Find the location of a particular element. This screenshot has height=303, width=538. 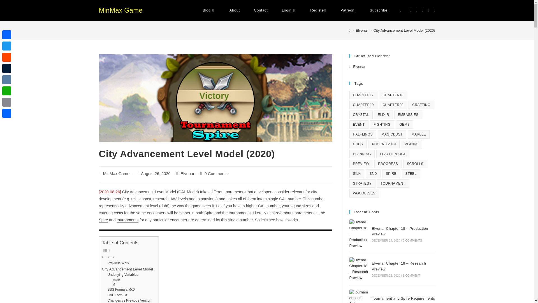

MinMax Game is located at coordinates (120, 10).